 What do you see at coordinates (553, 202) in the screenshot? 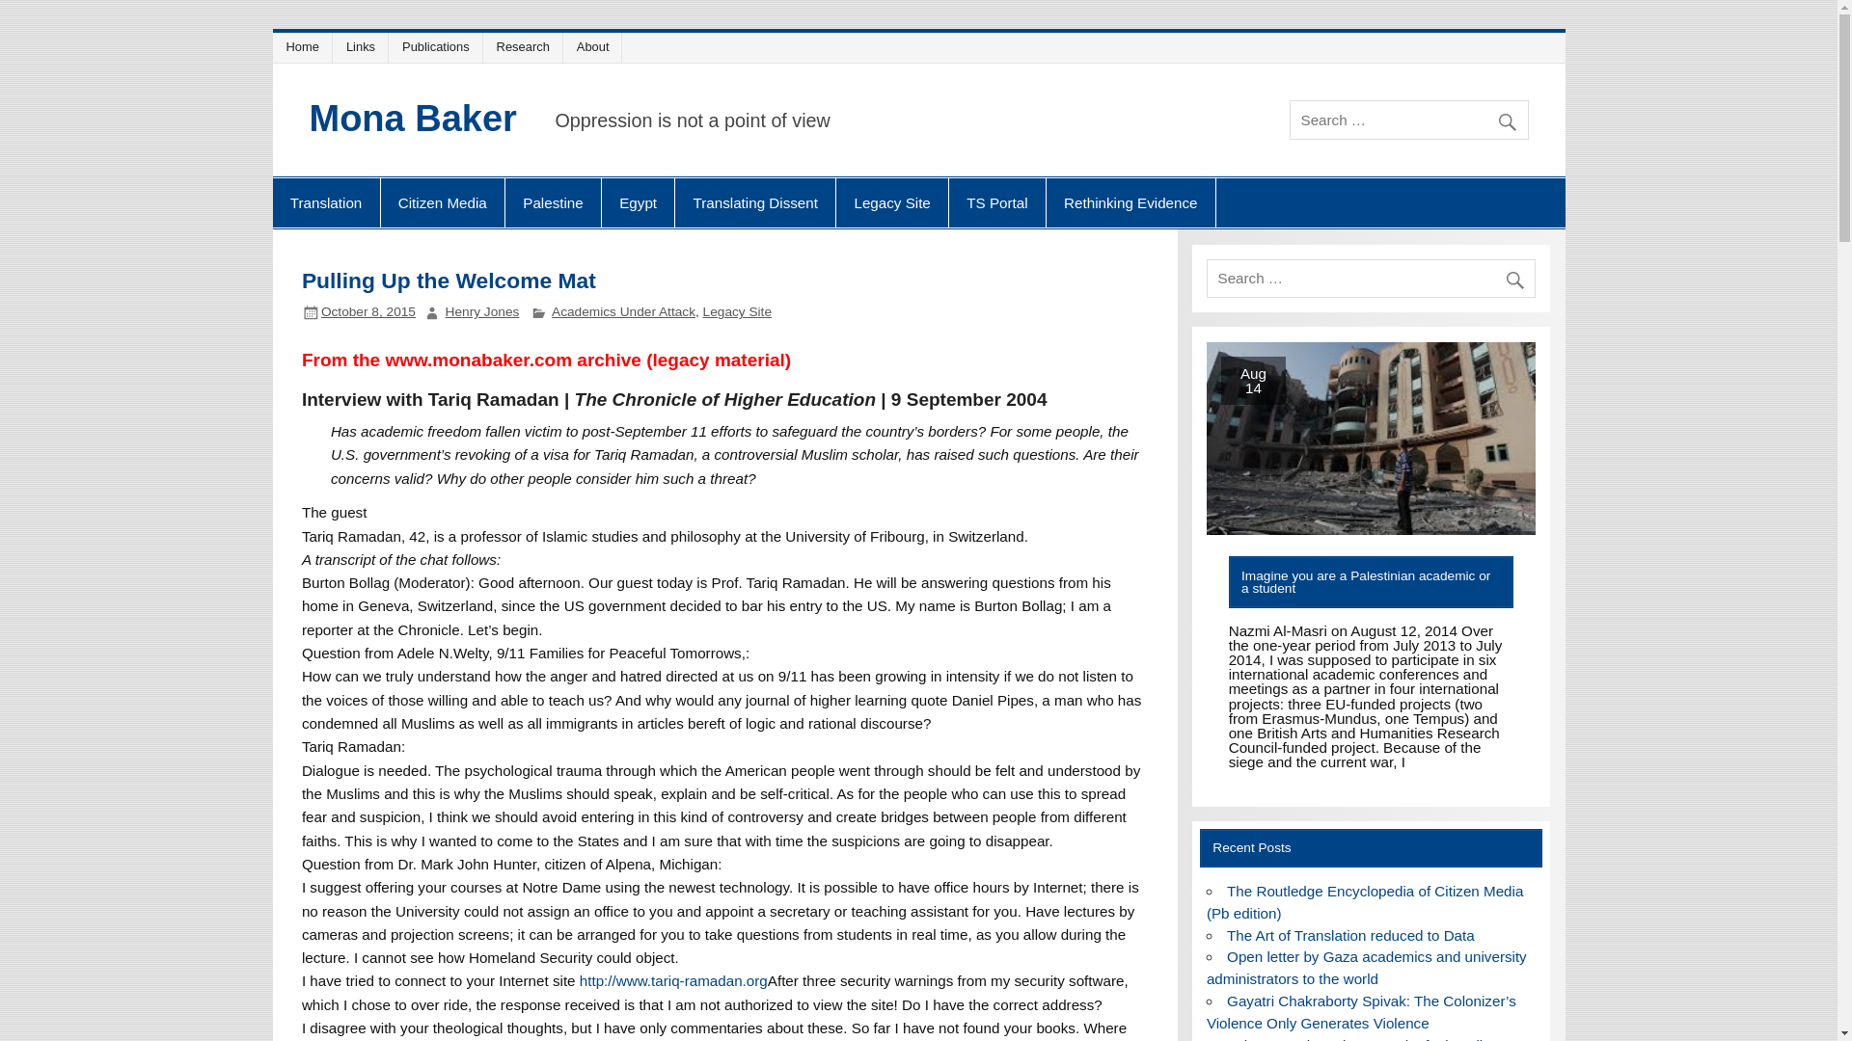
I see `Palestine` at bounding box center [553, 202].